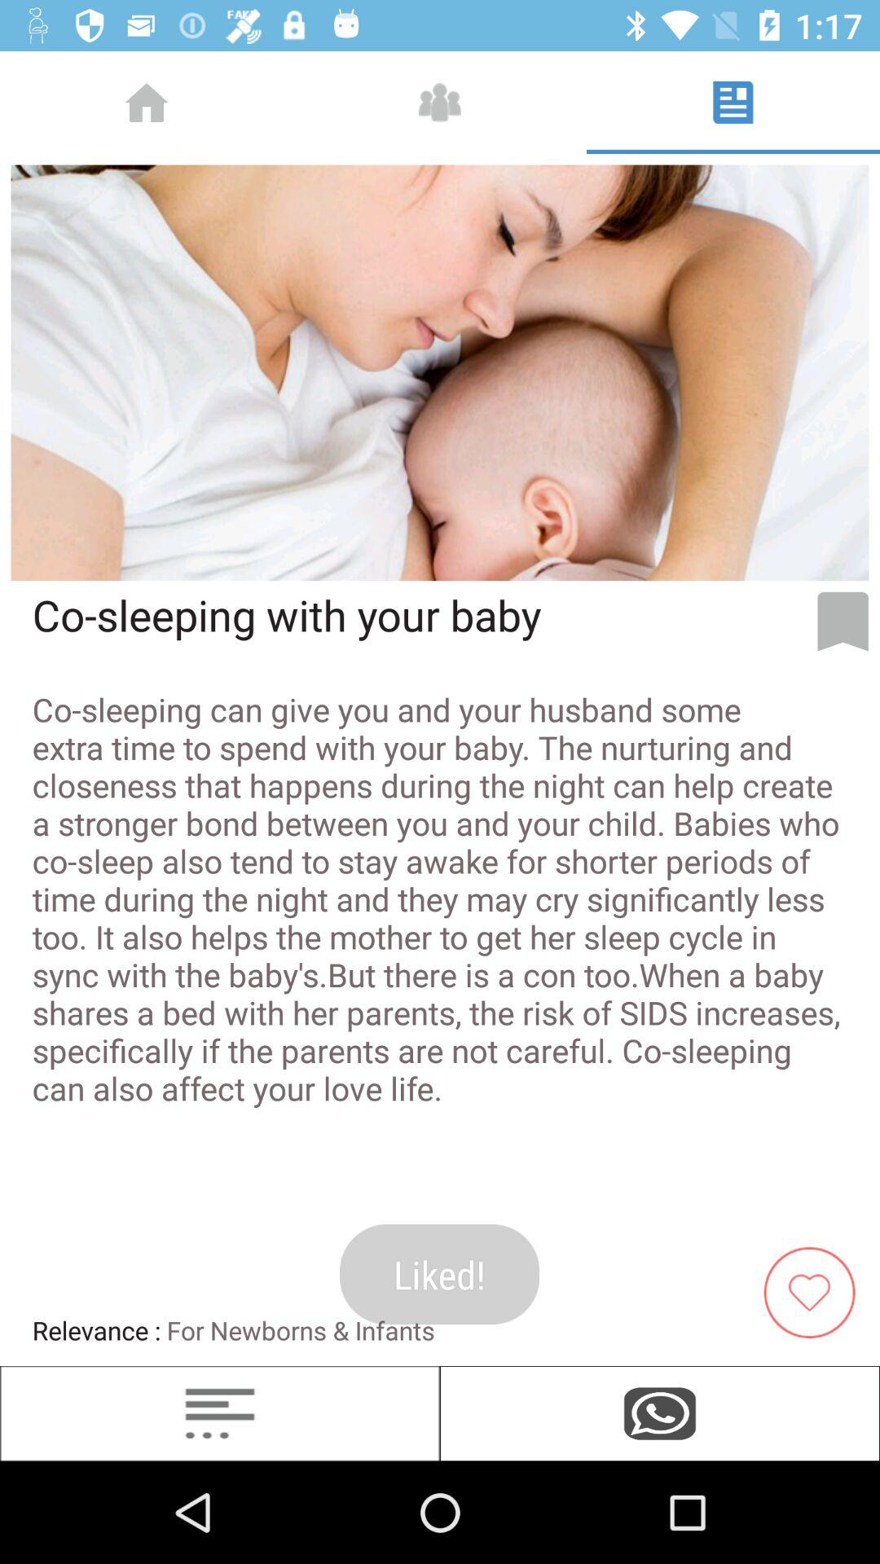 The height and width of the screenshot is (1564, 880). Describe the element at coordinates (816, 1290) in the screenshot. I see `like article` at that location.